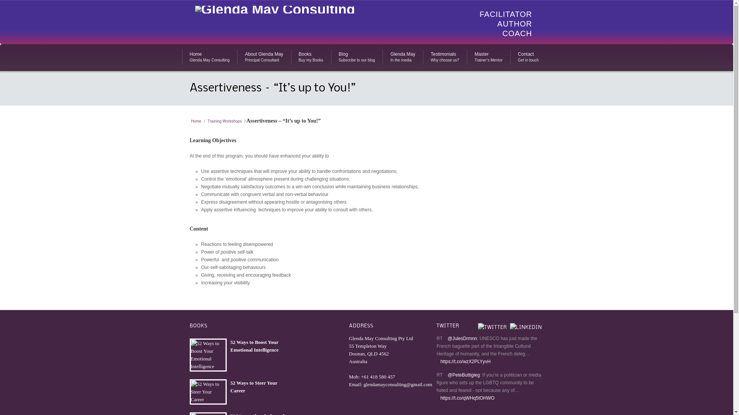 This screenshot has height=415, width=739. Describe the element at coordinates (225, 121) in the screenshot. I see `Training Workshops` at that location.